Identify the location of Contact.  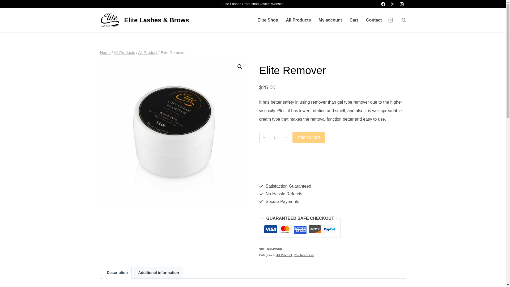
(374, 20).